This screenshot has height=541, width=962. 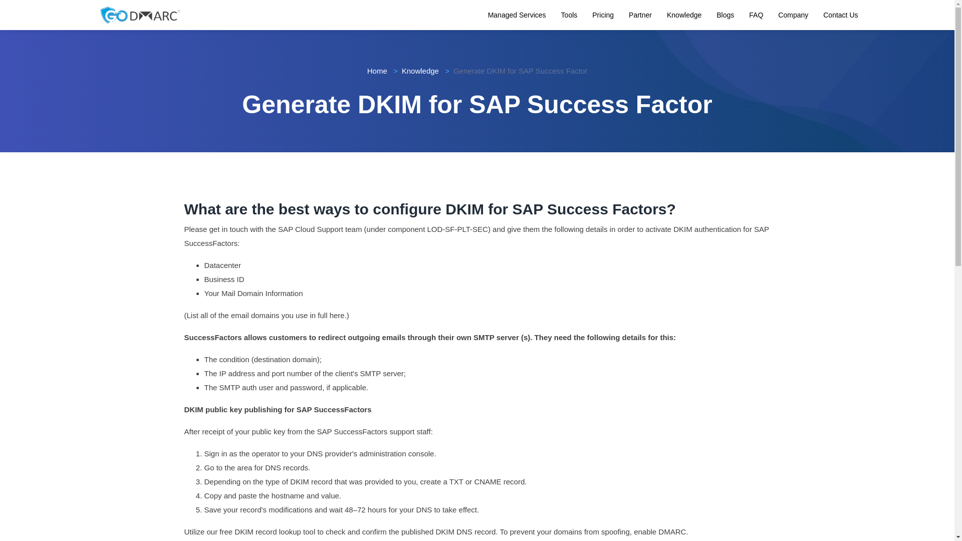 I want to click on Pages, so click(x=517, y=15).